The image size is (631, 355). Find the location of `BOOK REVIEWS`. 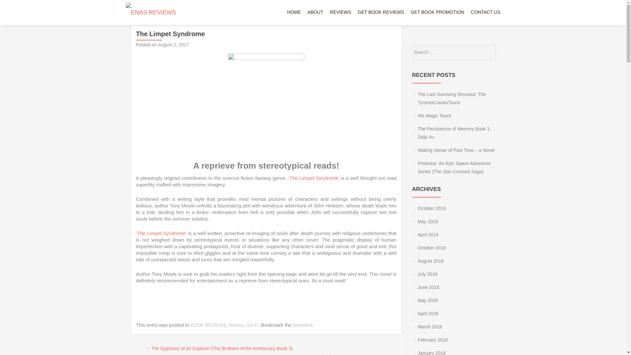

BOOK REVIEWS is located at coordinates (208, 325).